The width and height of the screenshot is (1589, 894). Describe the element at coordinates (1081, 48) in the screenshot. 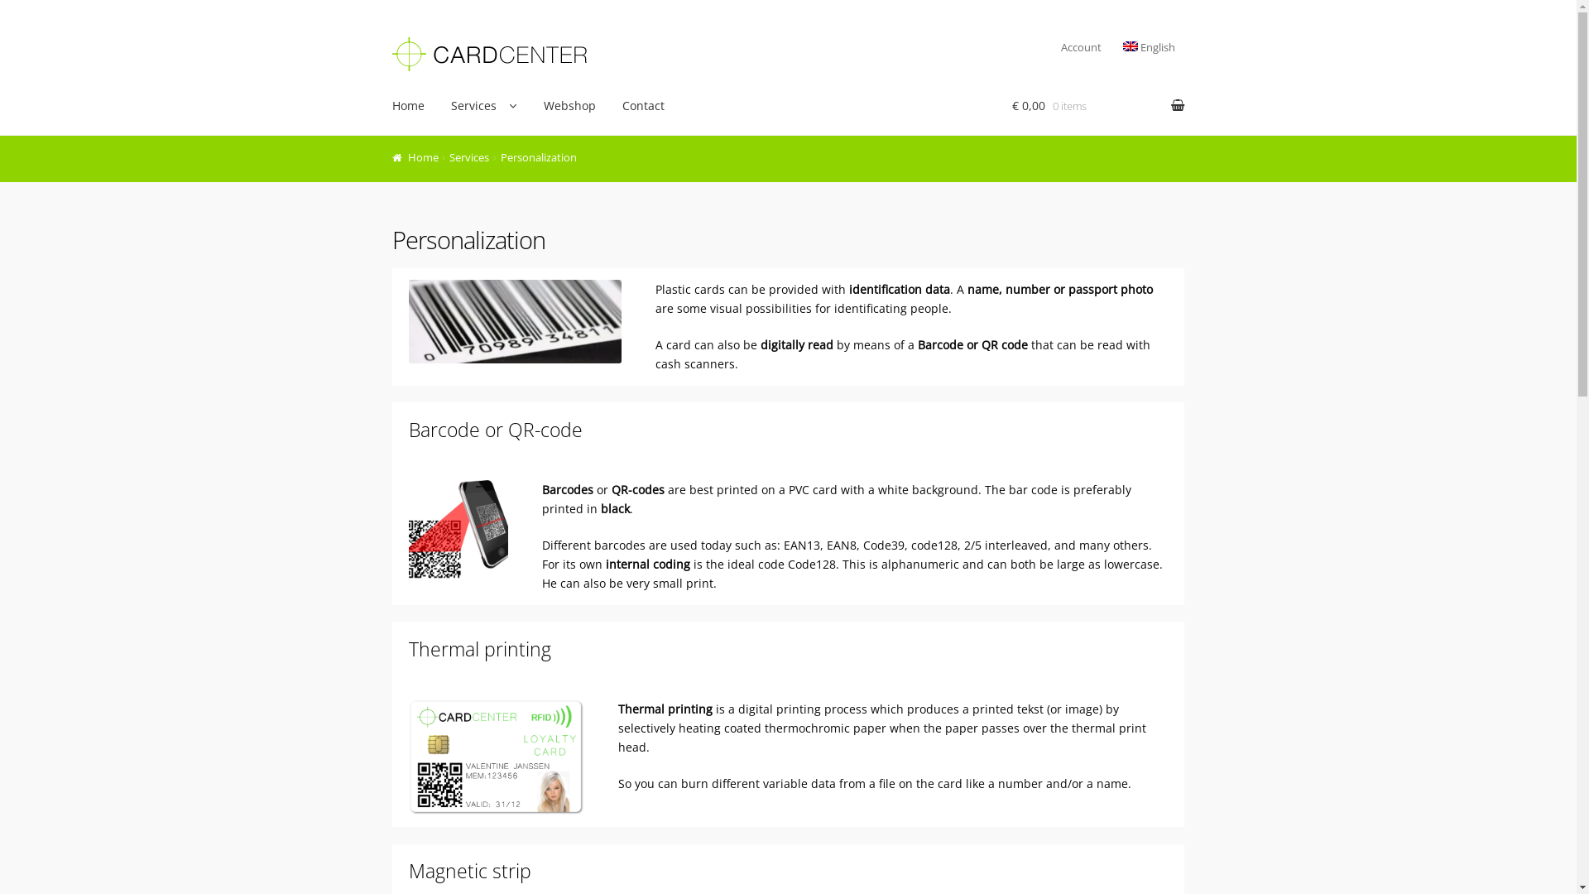

I see `Account` at that location.